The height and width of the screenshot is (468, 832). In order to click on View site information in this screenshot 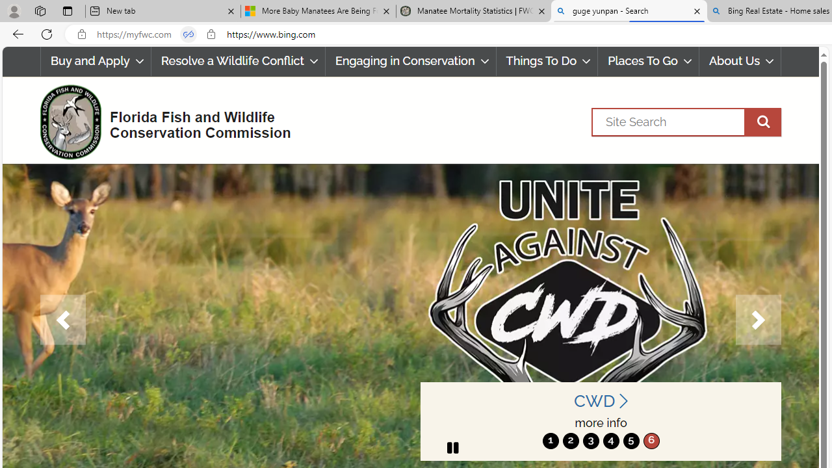, I will do `click(211, 34)`.